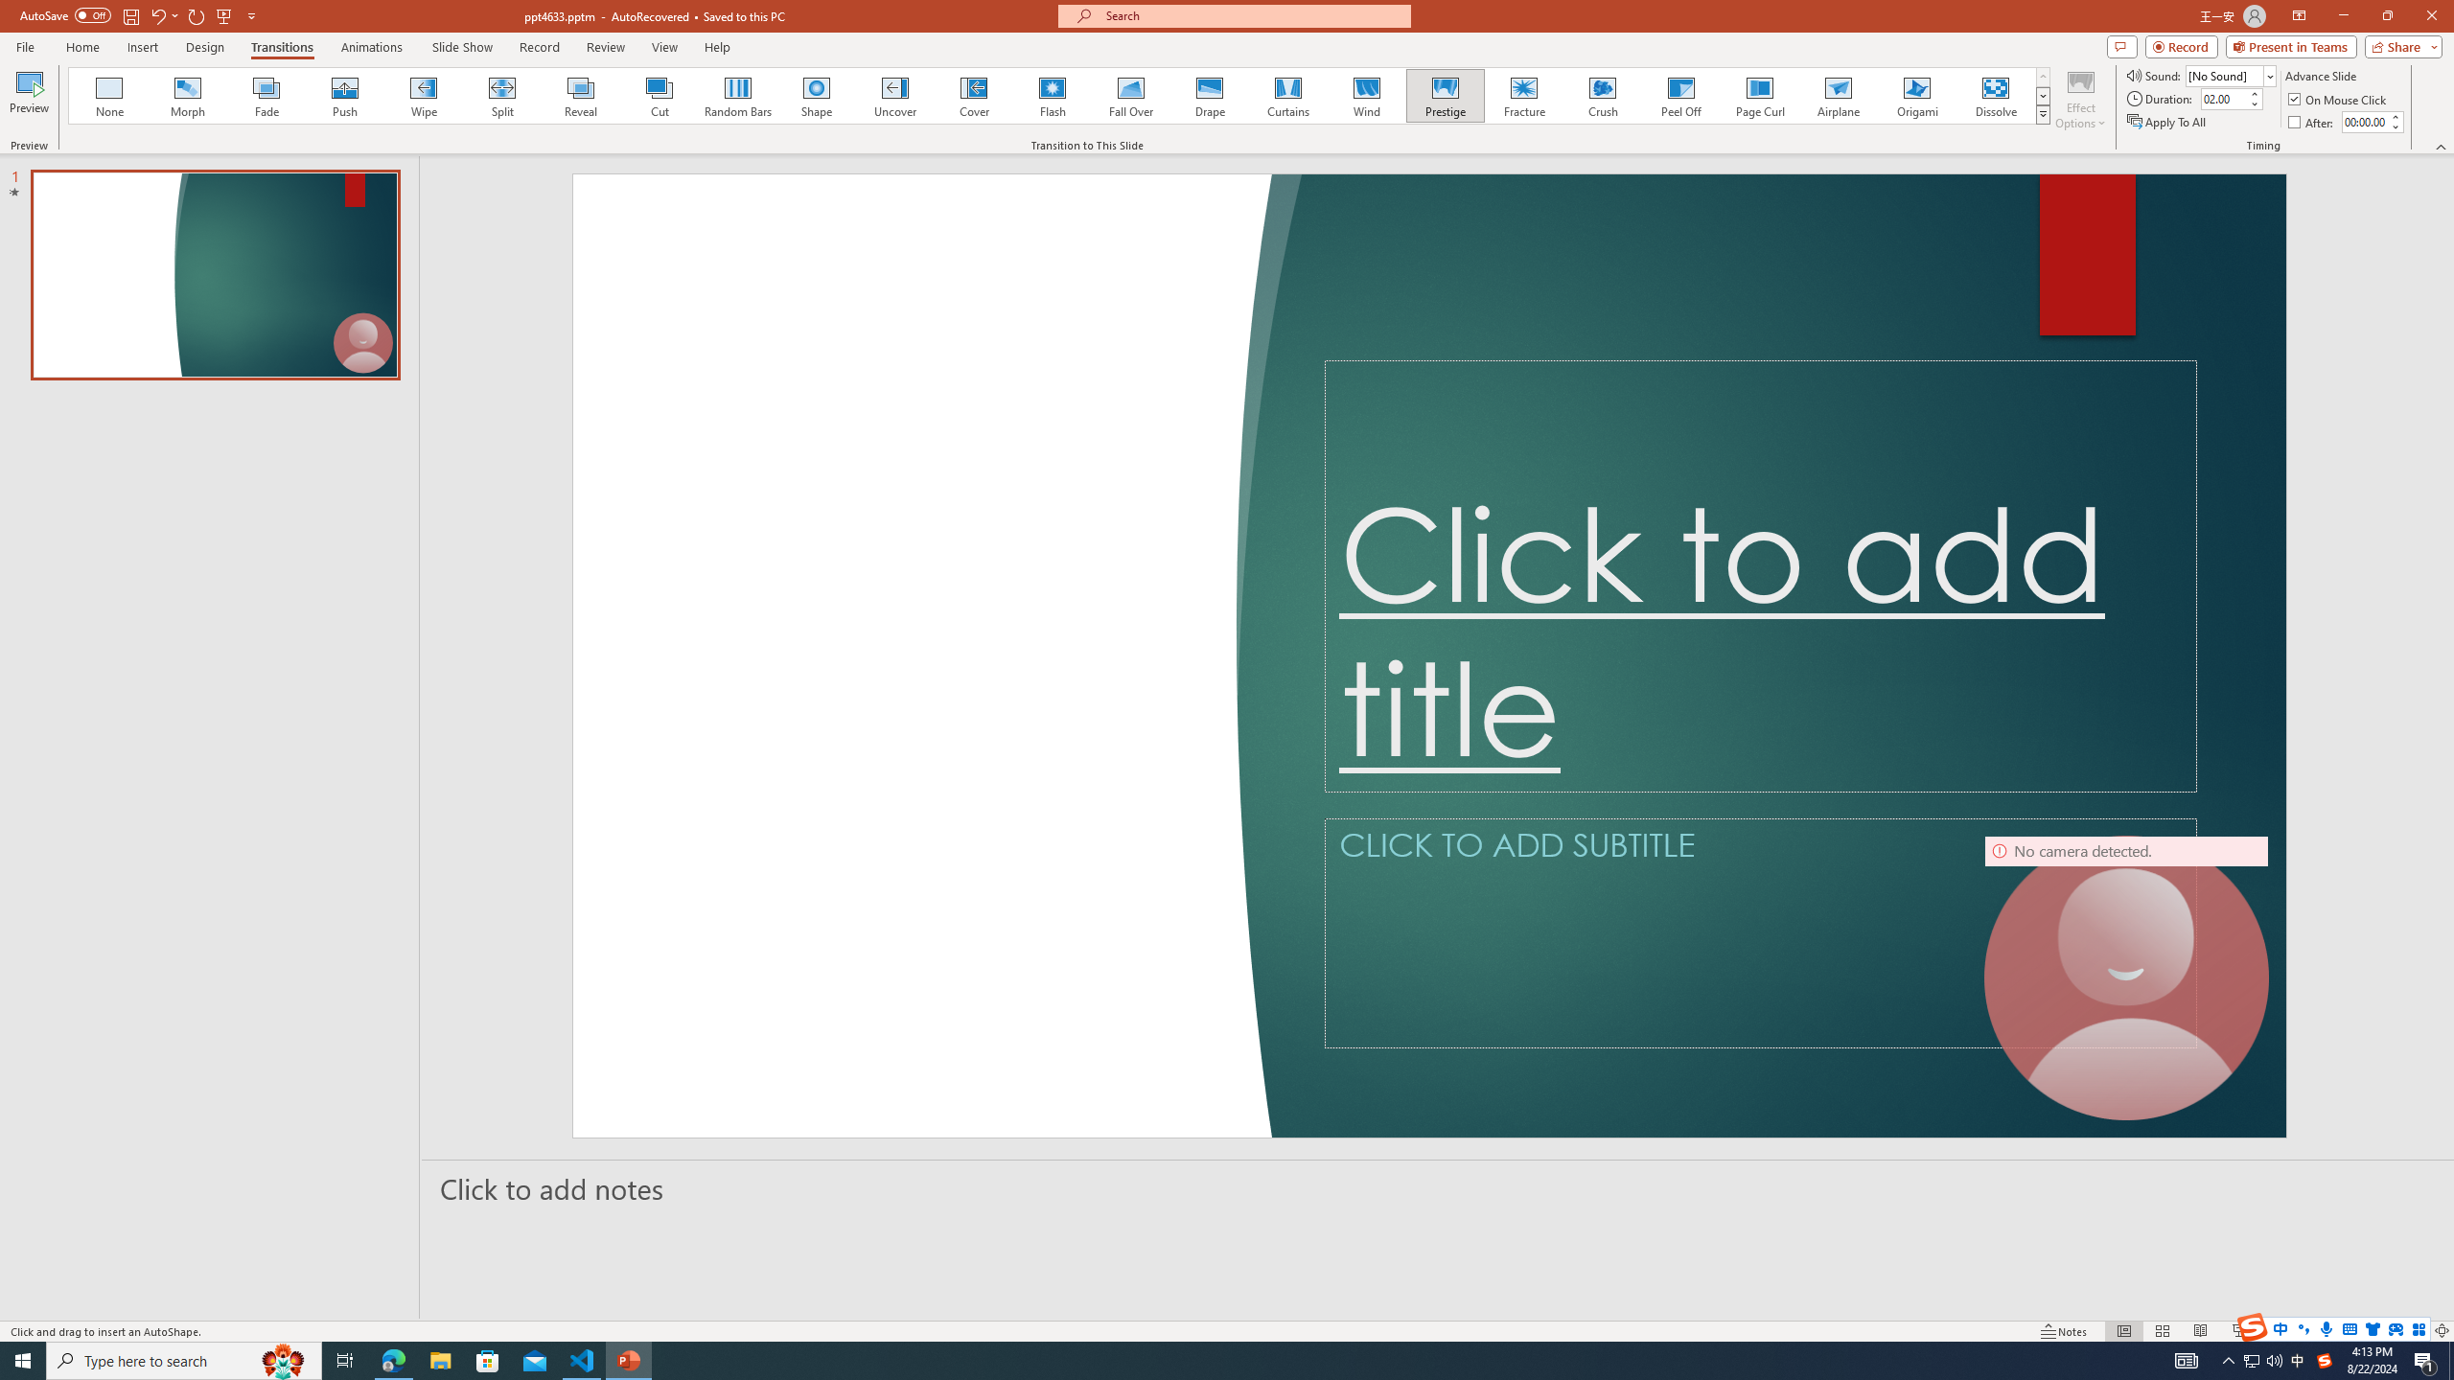  What do you see at coordinates (1602, 96) in the screenshot?
I see `Crush` at bounding box center [1602, 96].